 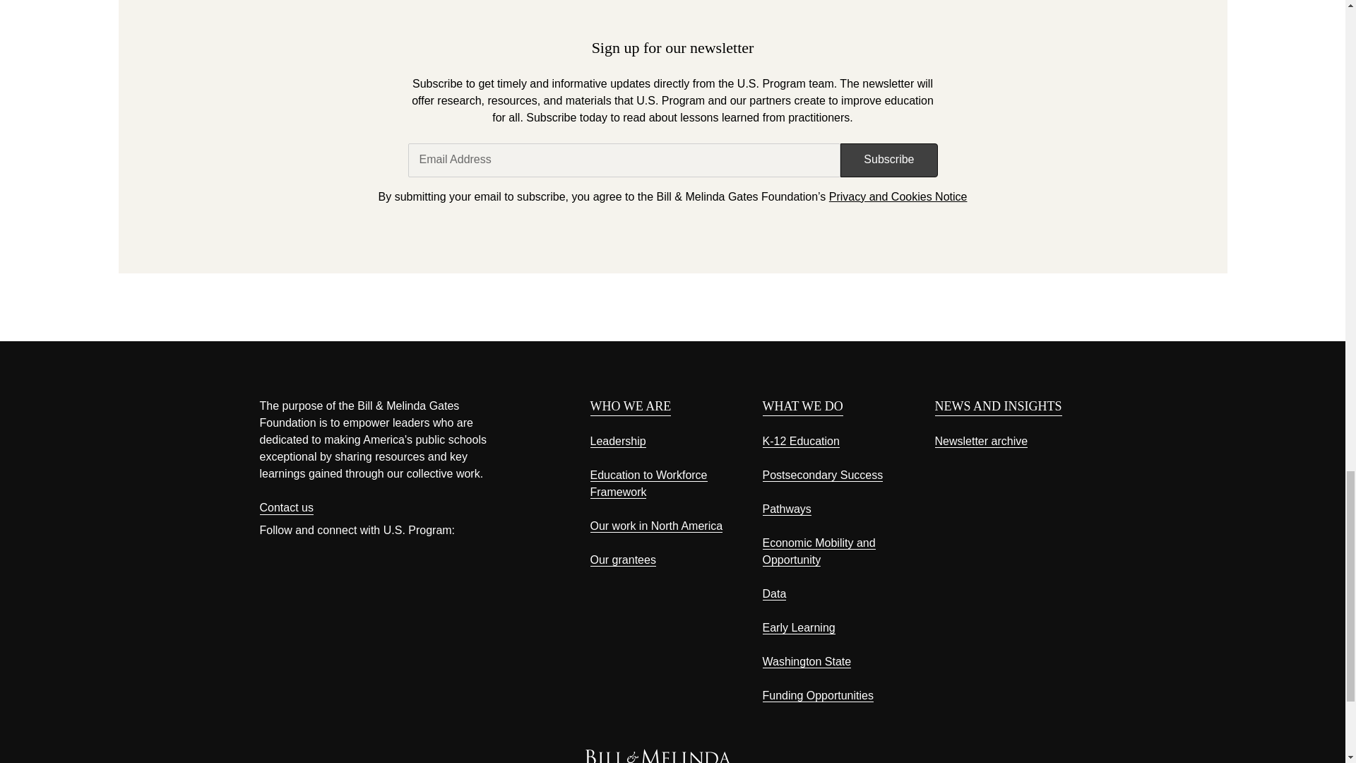 What do you see at coordinates (801, 441) in the screenshot?
I see `K-12 Education` at bounding box center [801, 441].